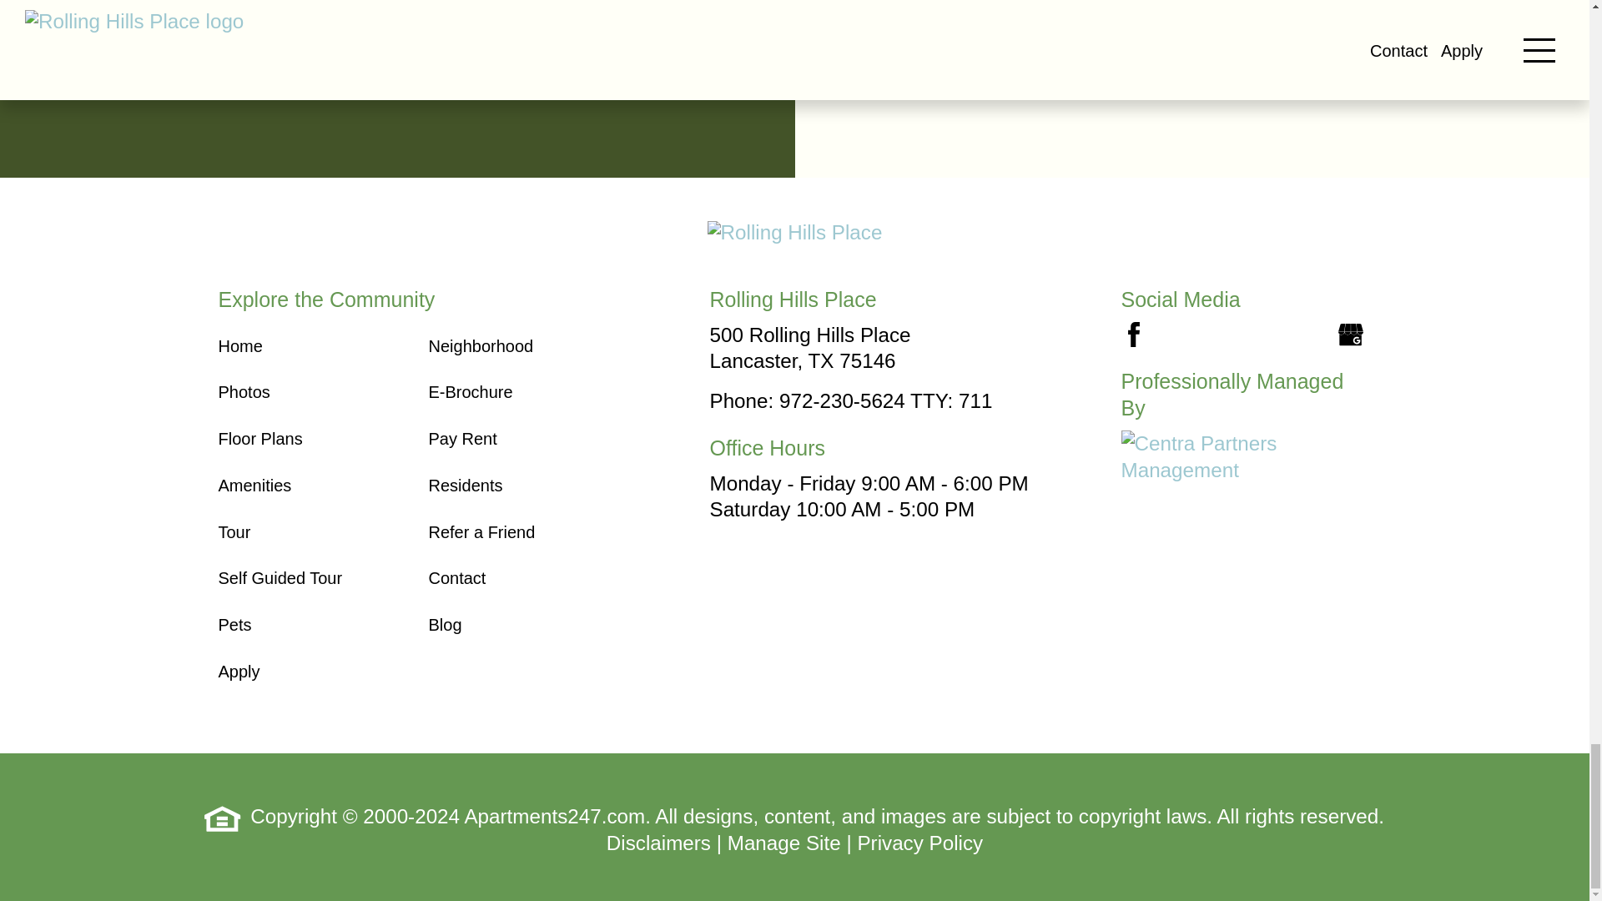 Image resolution: width=1602 pixels, height=901 pixels. Describe the element at coordinates (260, 439) in the screenshot. I see `Floor Plans` at that location.